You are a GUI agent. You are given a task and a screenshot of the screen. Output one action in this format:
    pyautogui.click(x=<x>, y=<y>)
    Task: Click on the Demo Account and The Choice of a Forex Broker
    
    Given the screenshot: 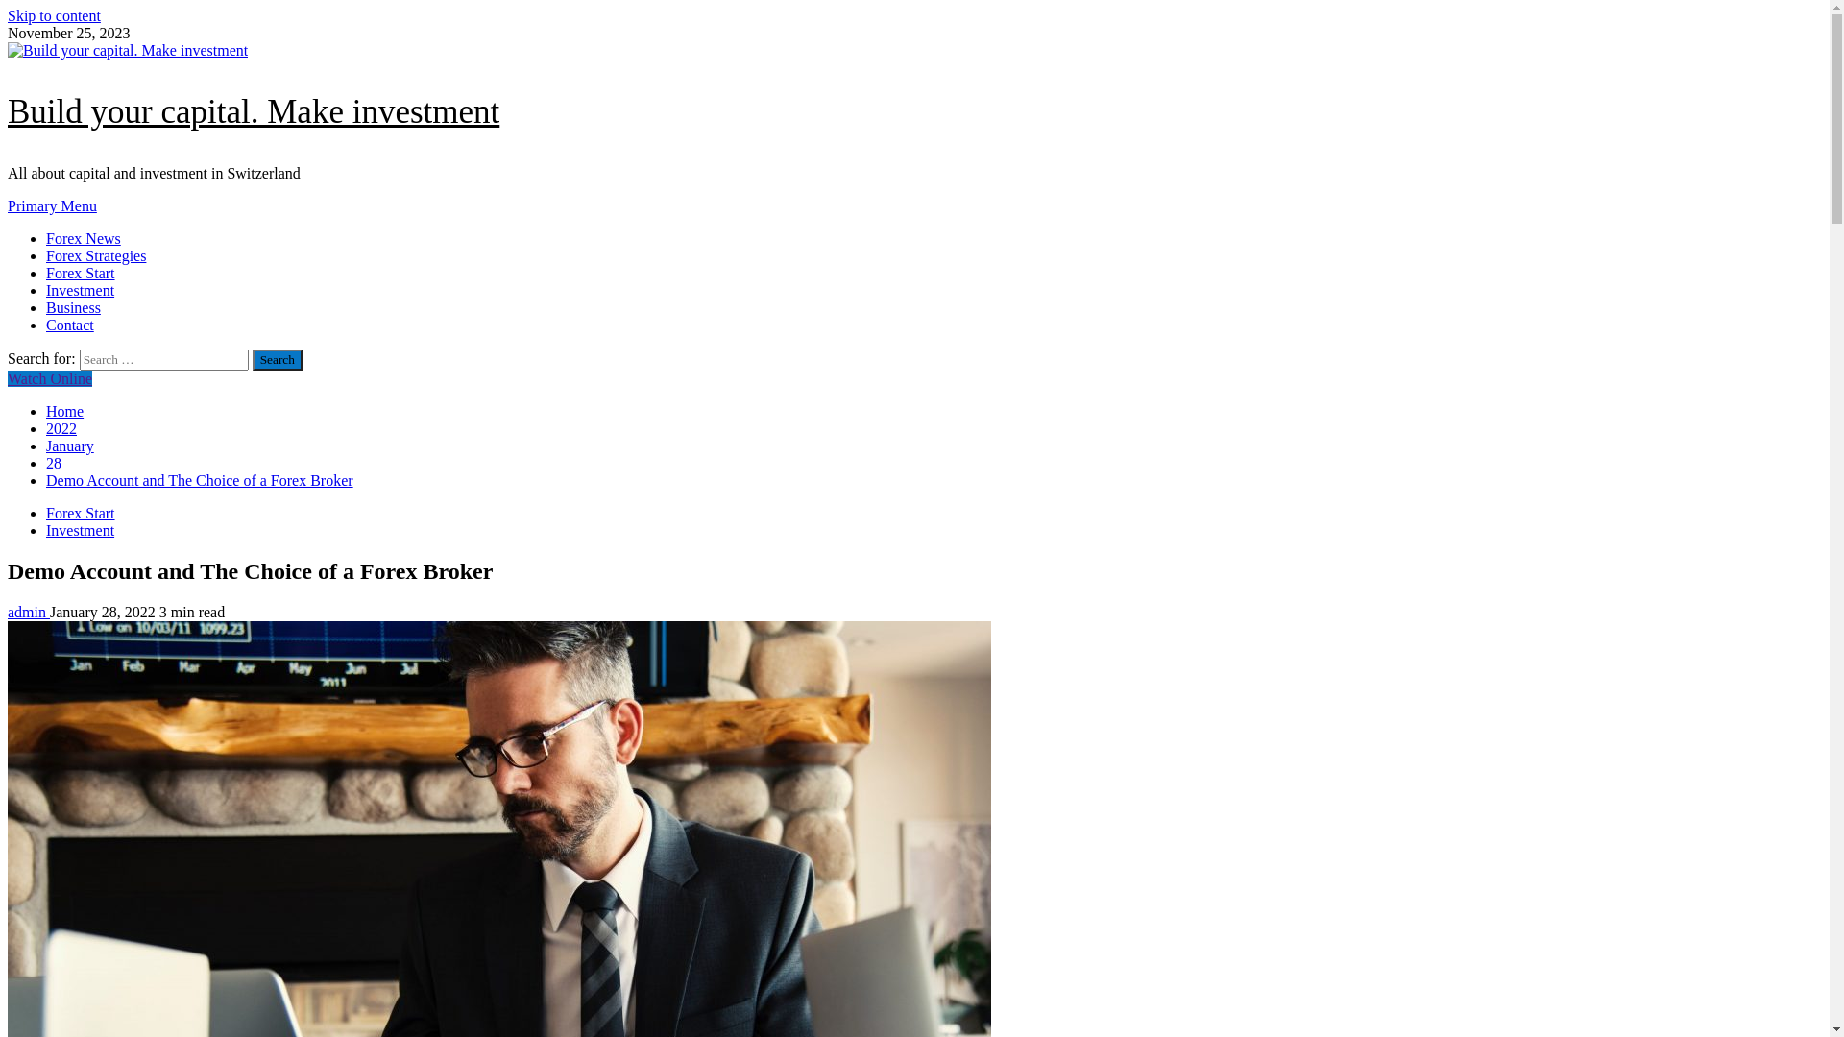 What is the action you would take?
    pyautogui.click(x=200, y=480)
    